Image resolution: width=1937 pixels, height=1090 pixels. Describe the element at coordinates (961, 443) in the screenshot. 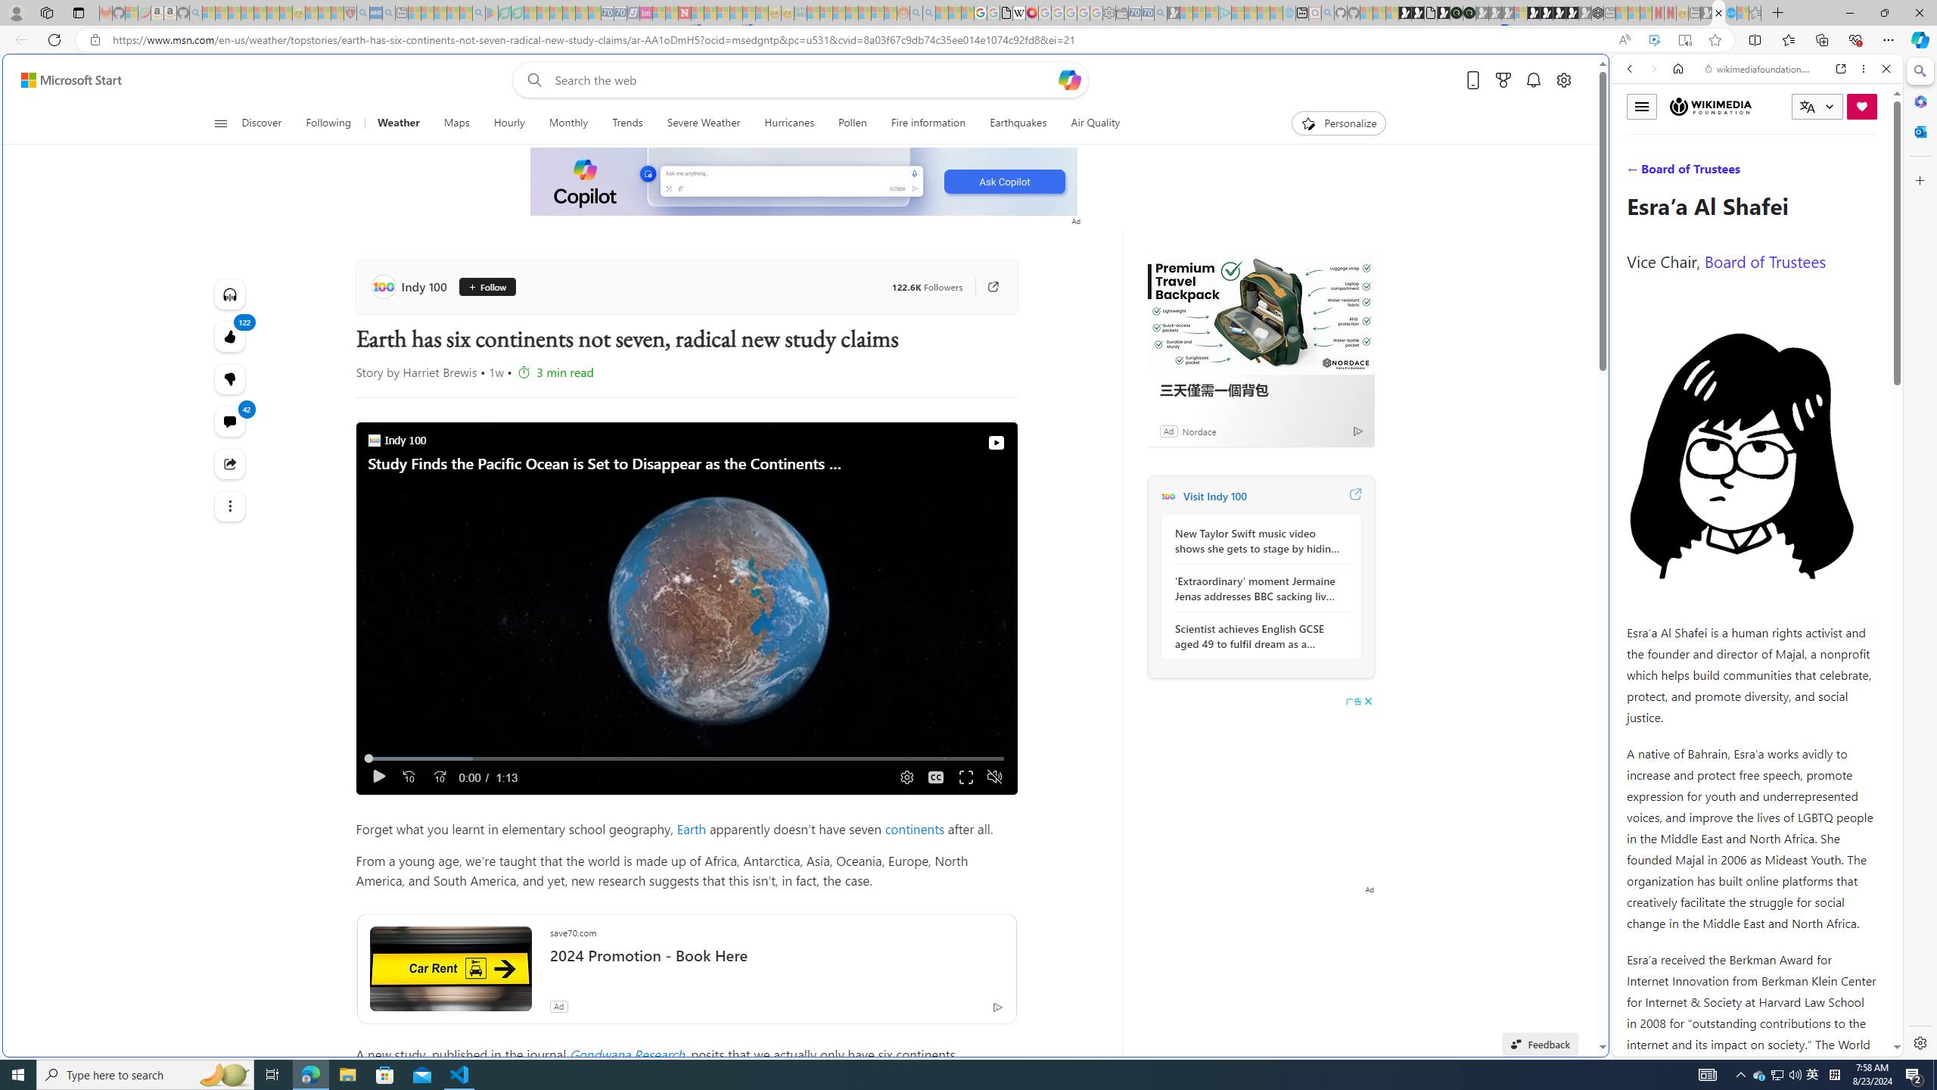

I see `View on Watch View on Watch` at that location.